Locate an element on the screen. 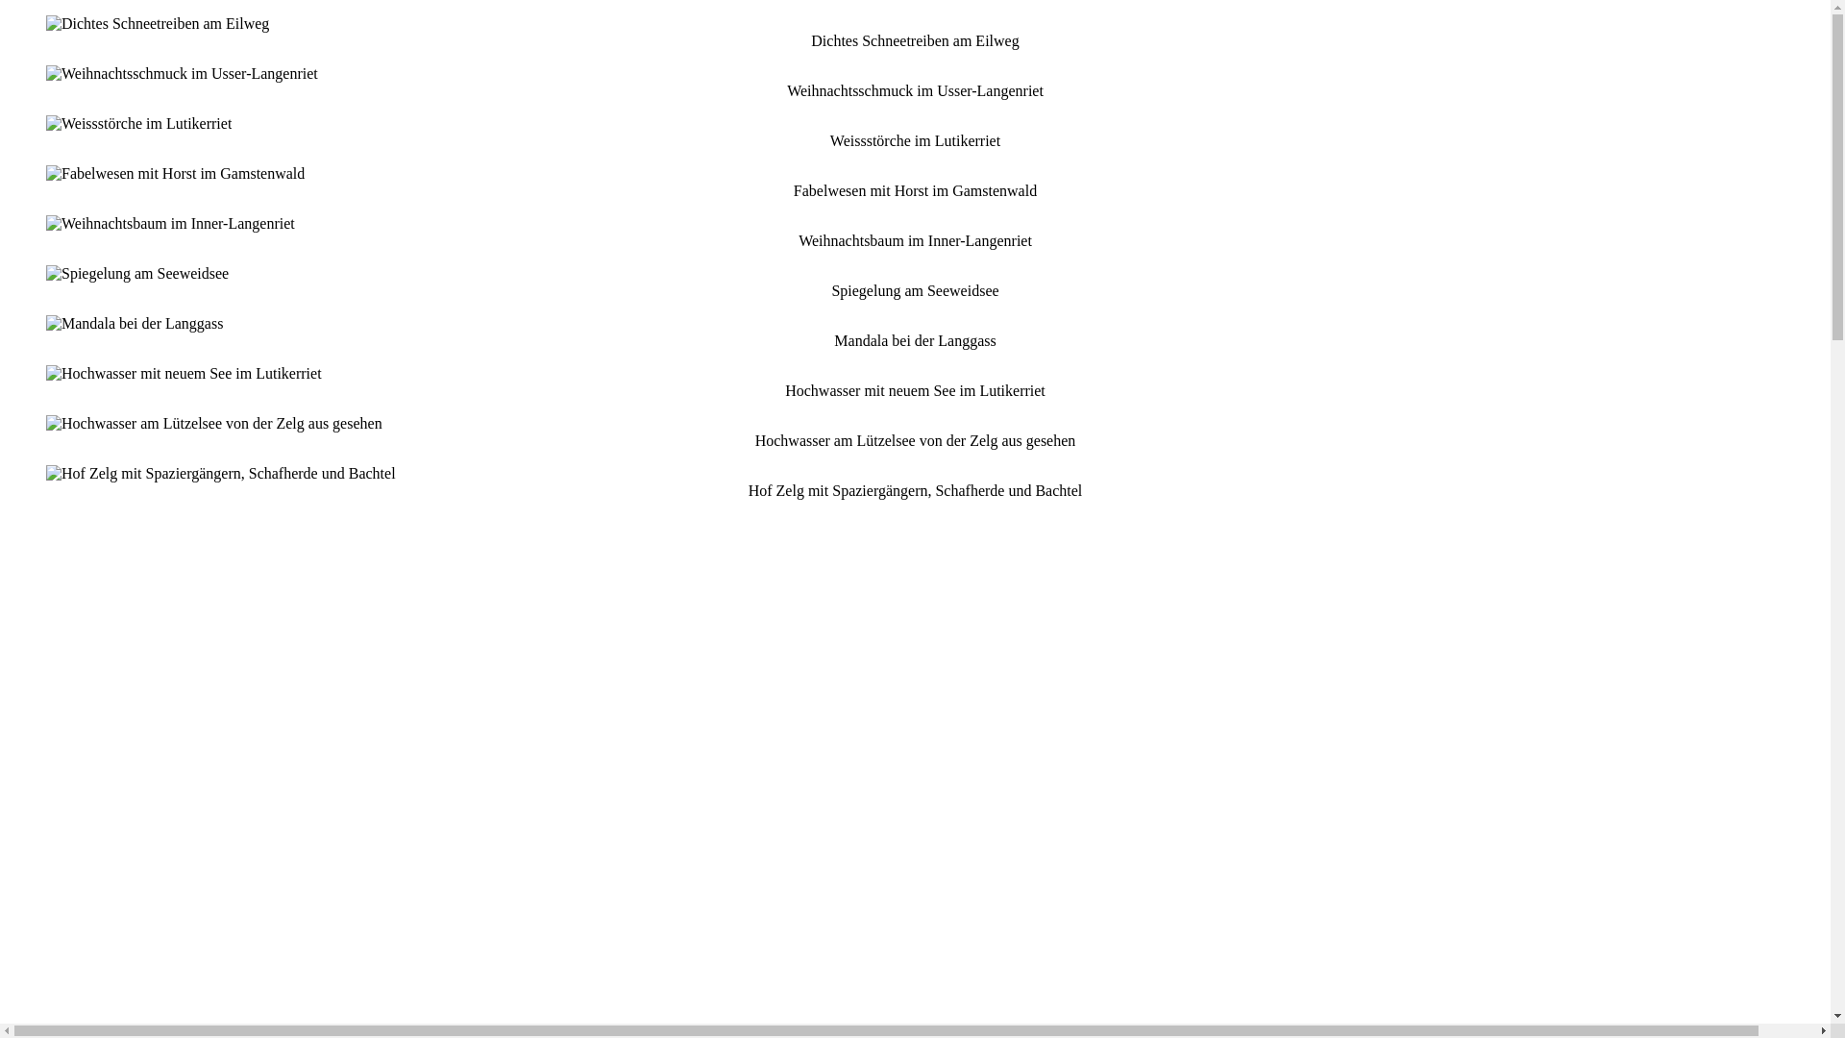 The width and height of the screenshot is (1845, 1038). Hochwasser mit neuem See im Lutikerriet is located at coordinates (184, 374).